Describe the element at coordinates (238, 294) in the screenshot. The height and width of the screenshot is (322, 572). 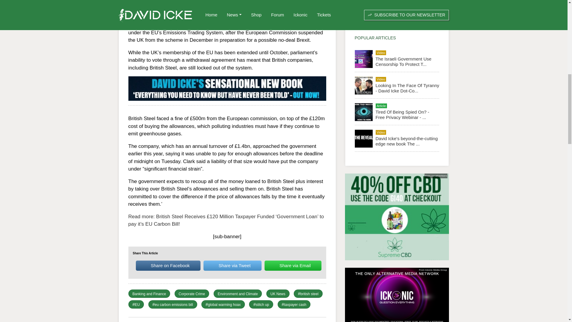
I see `Environment and Climate` at that location.